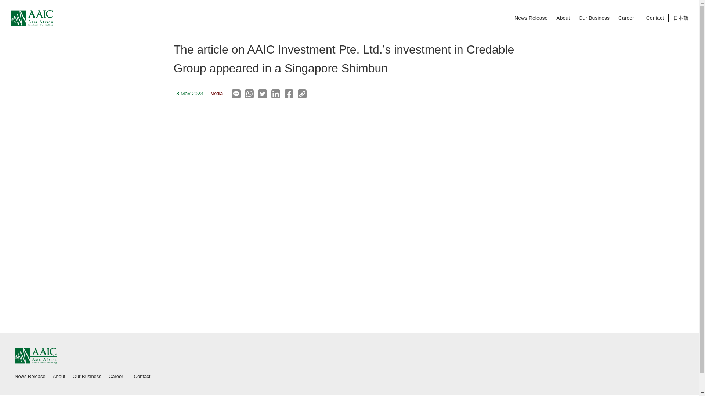 Image resolution: width=705 pixels, height=396 pixels. I want to click on About, so click(563, 18).